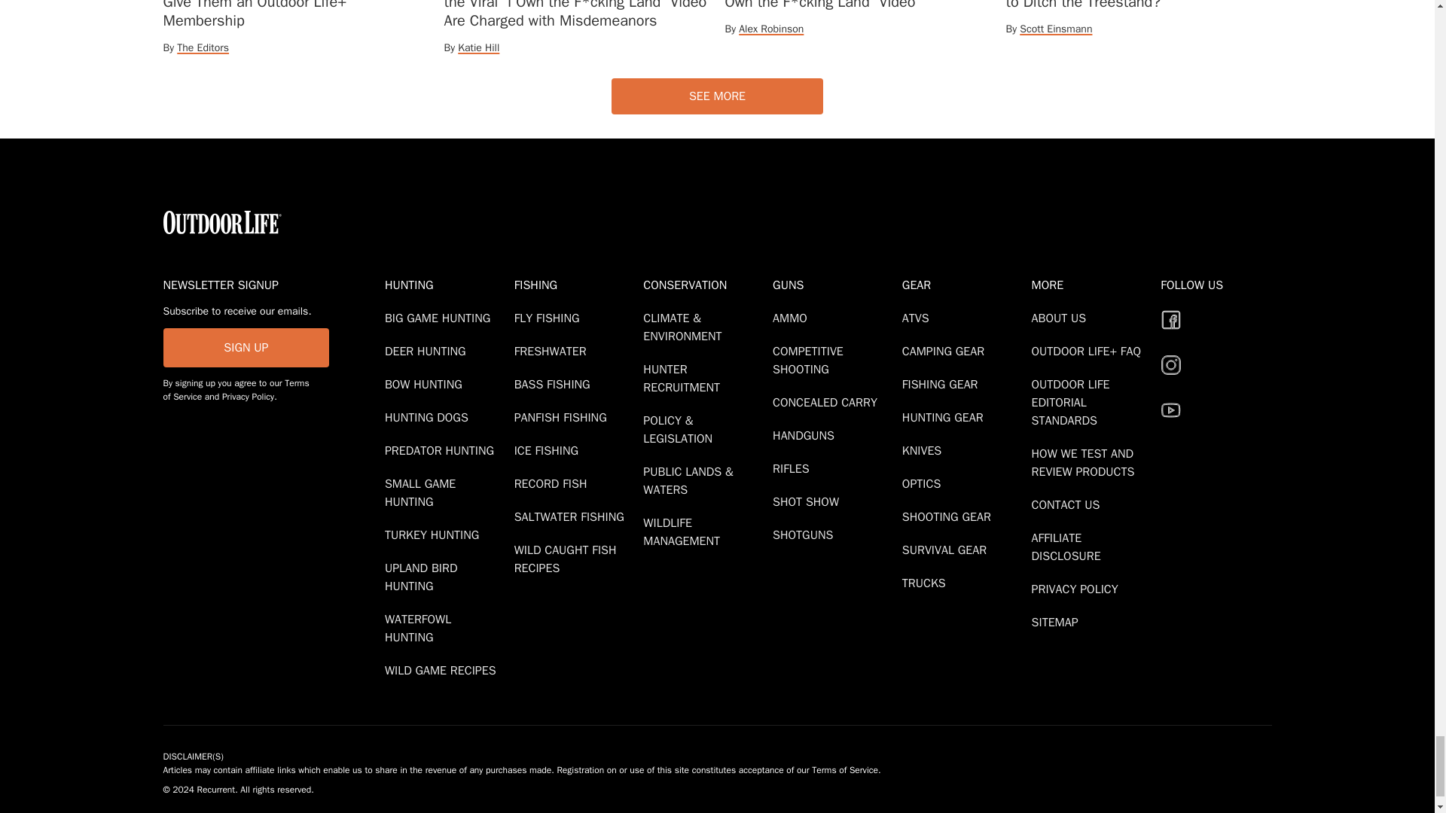  What do you see at coordinates (575, 285) in the screenshot?
I see `Fishing` at bounding box center [575, 285].